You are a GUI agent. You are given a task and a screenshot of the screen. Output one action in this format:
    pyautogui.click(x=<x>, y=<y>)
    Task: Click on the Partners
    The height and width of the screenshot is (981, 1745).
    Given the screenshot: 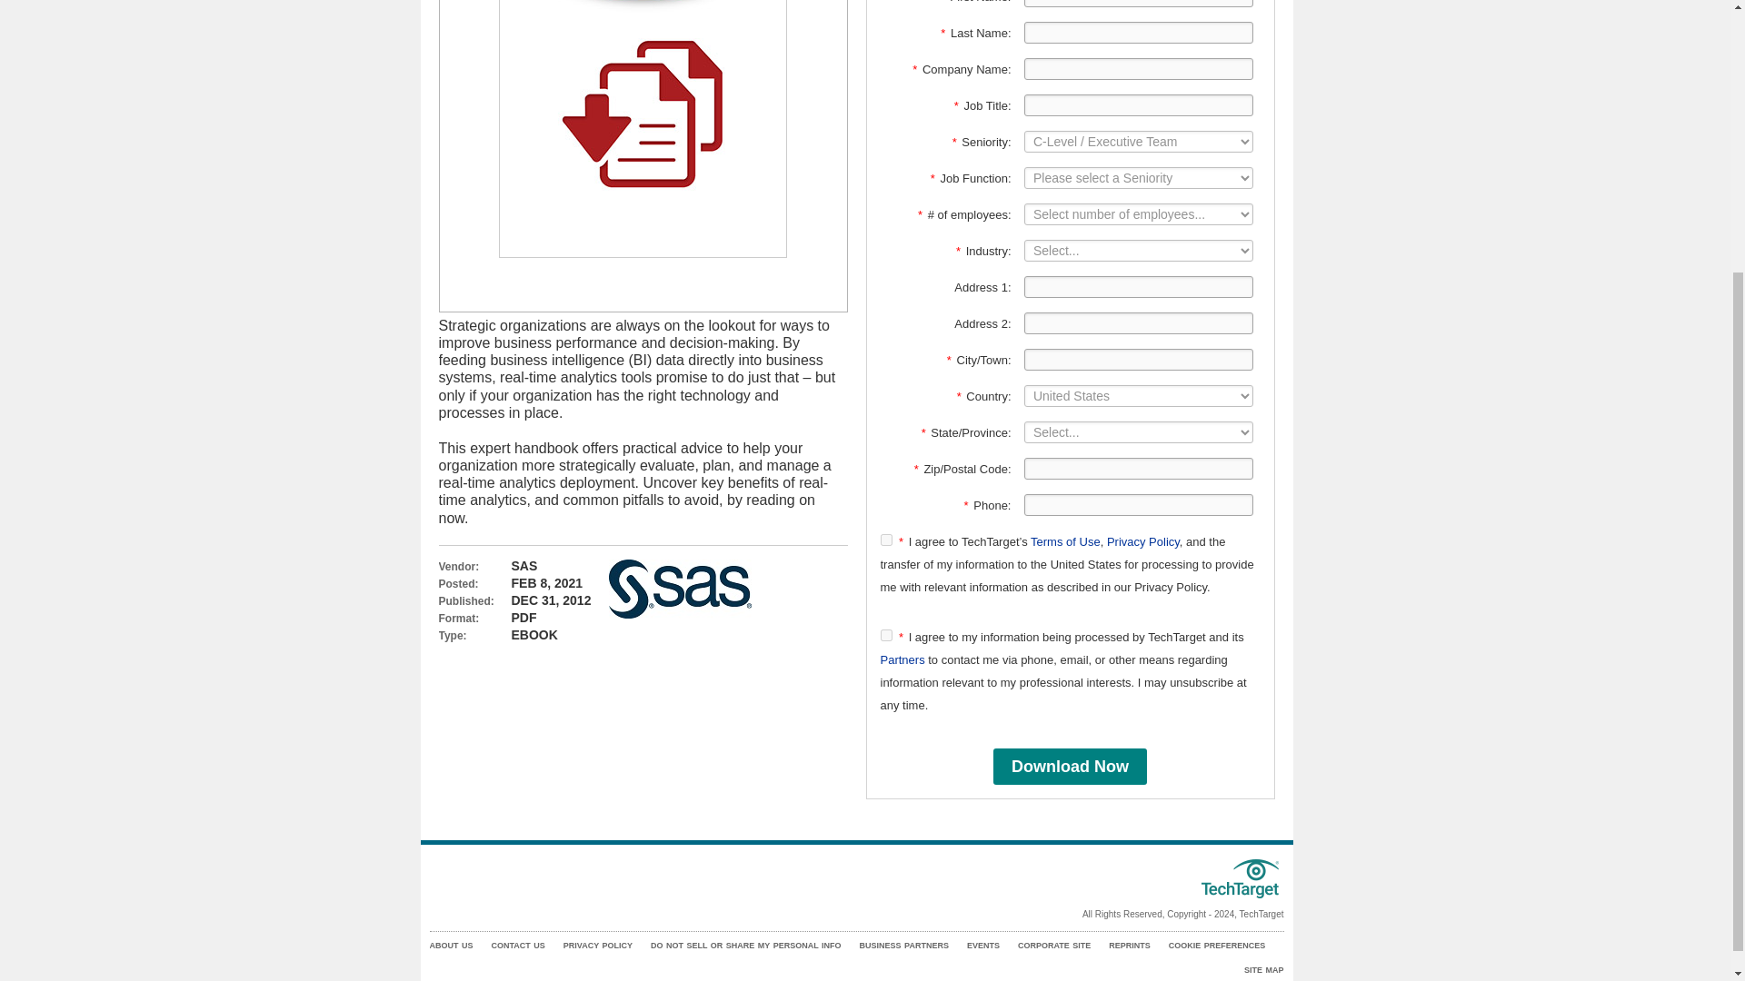 What is the action you would take?
    pyautogui.click(x=902, y=659)
    